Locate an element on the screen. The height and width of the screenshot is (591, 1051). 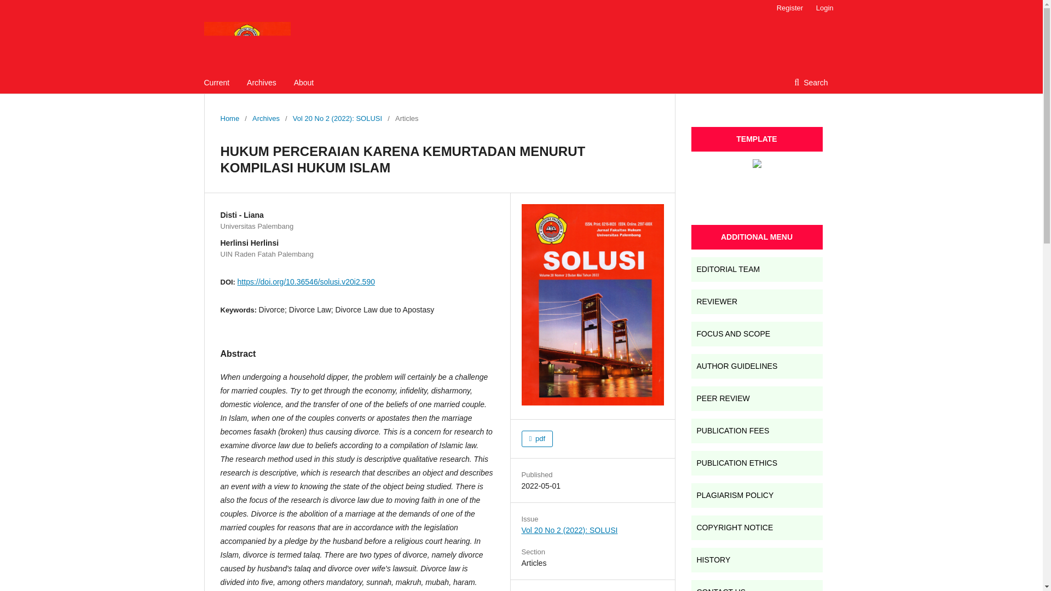
EDITORIAL TEAM is located at coordinates (756, 269).